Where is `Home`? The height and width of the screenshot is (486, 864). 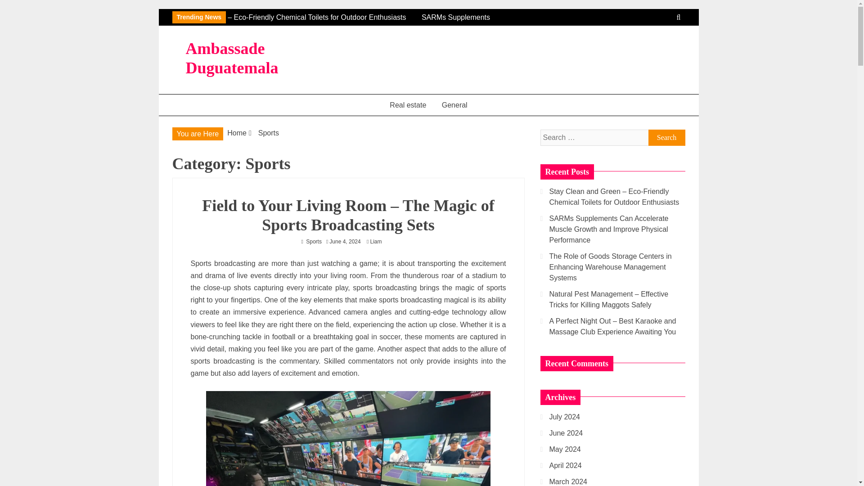 Home is located at coordinates (237, 133).